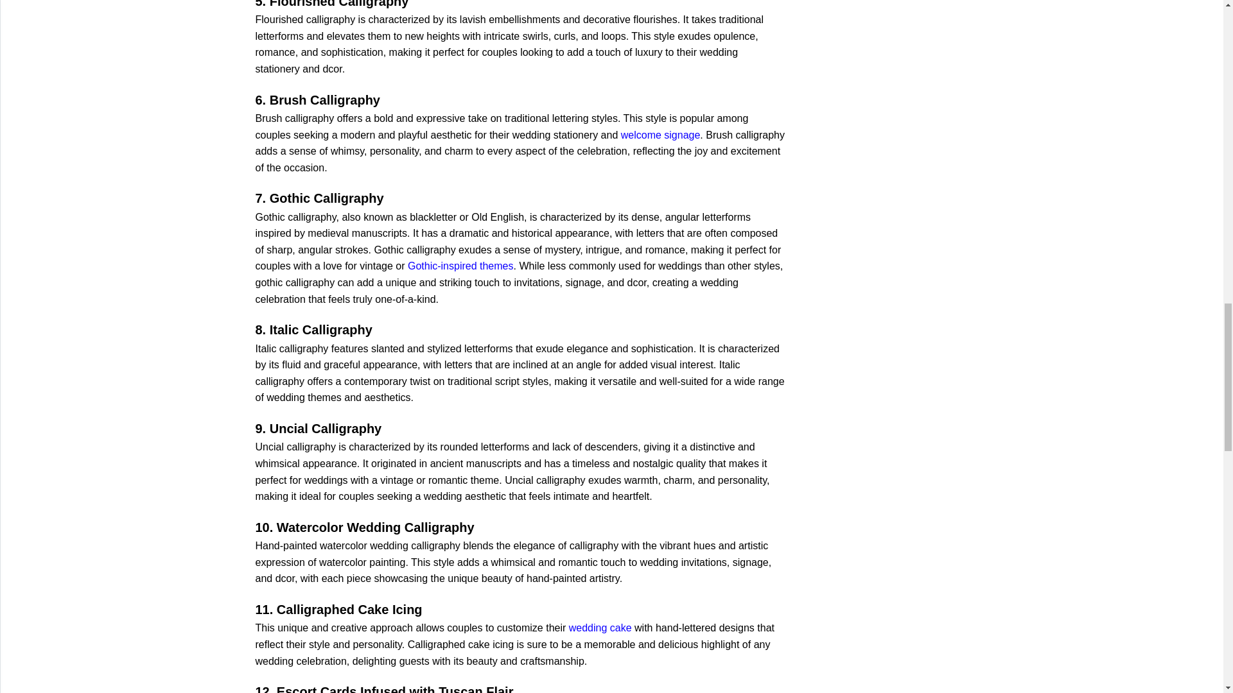 The width and height of the screenshot is (1233, 693). I want to click on Gothic-inspired themes, so click(461, 266).